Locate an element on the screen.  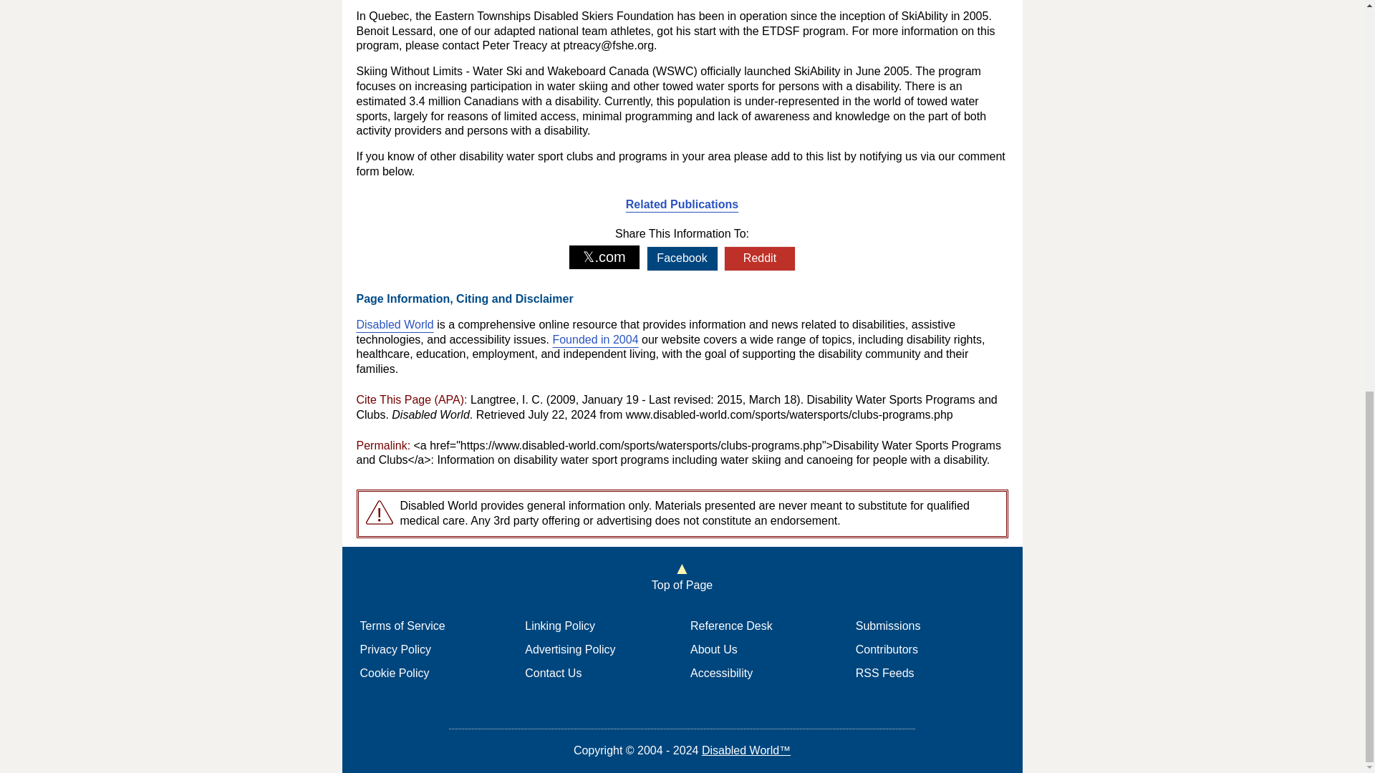
Terms of Service is located at coordinates (401, 626).